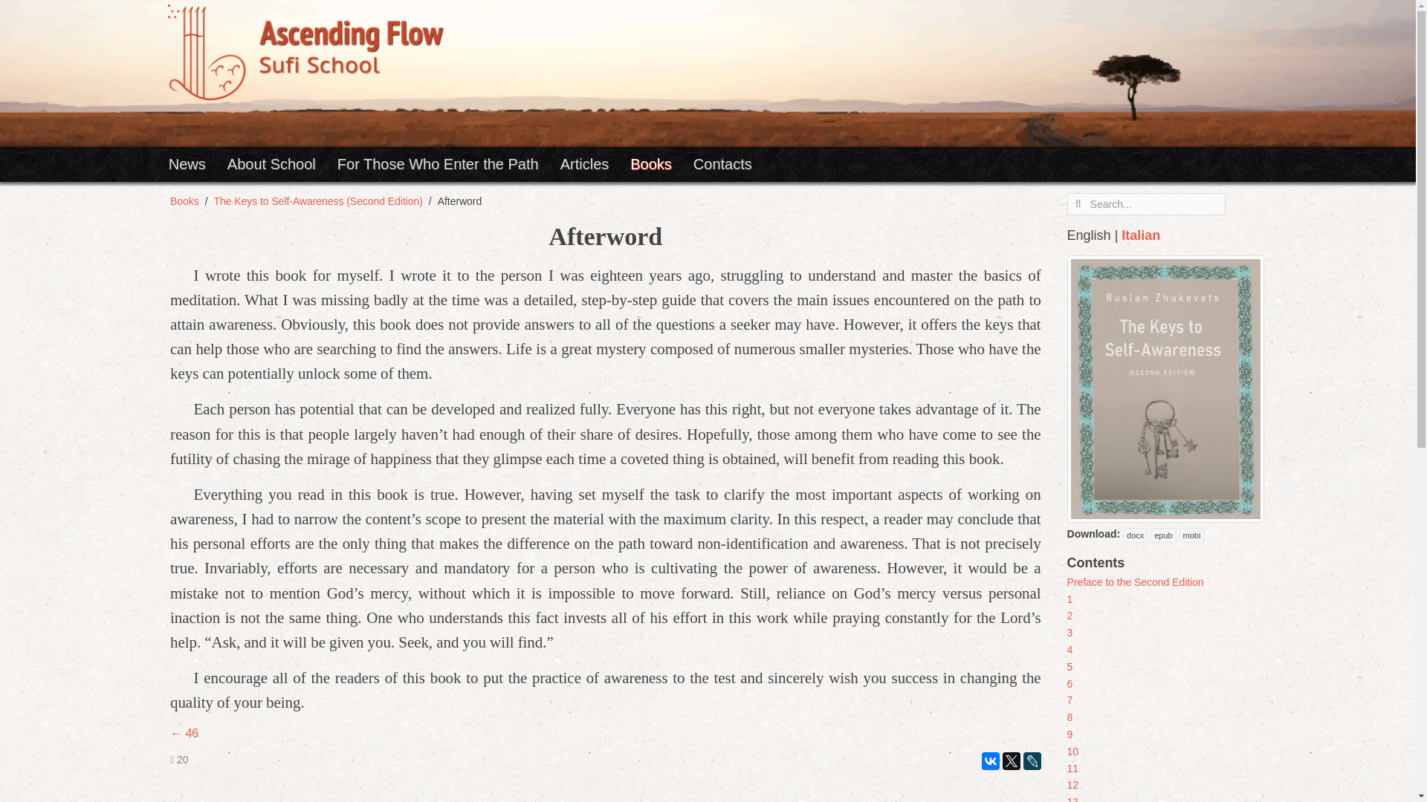  Describe the element at coordinates (198, 163) in the screenshot. I see `News` at that location.